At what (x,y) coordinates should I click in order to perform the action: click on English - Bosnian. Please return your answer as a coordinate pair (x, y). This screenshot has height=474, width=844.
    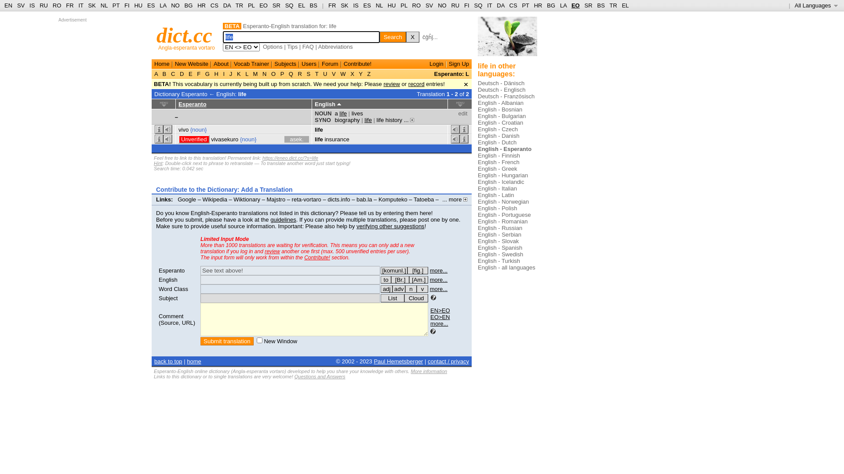
    Looking at the image, I should click on (500, 110).